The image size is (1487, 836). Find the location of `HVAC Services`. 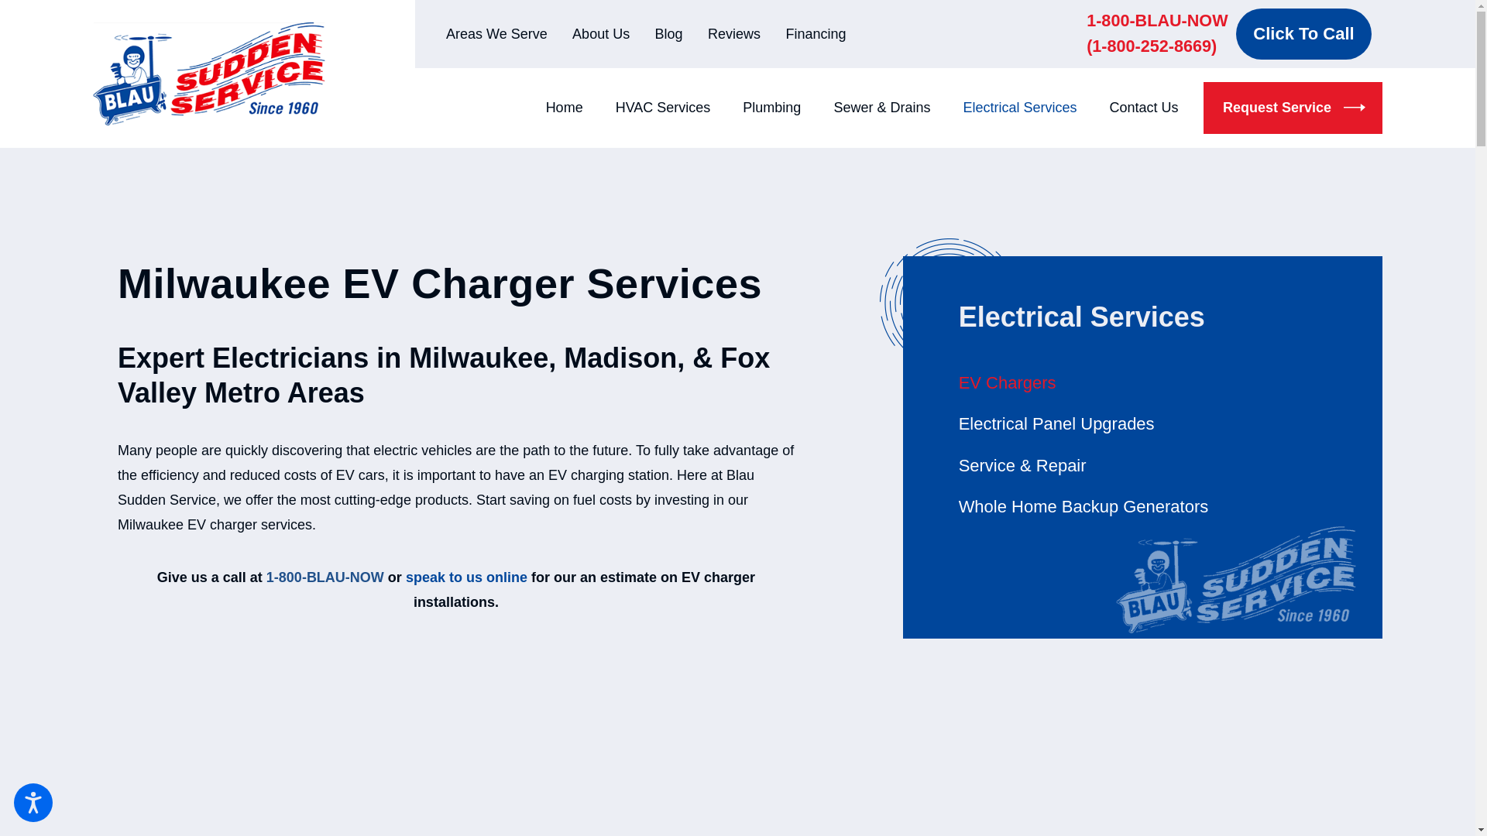

HVAC Services is located at coordinates (663, 108).